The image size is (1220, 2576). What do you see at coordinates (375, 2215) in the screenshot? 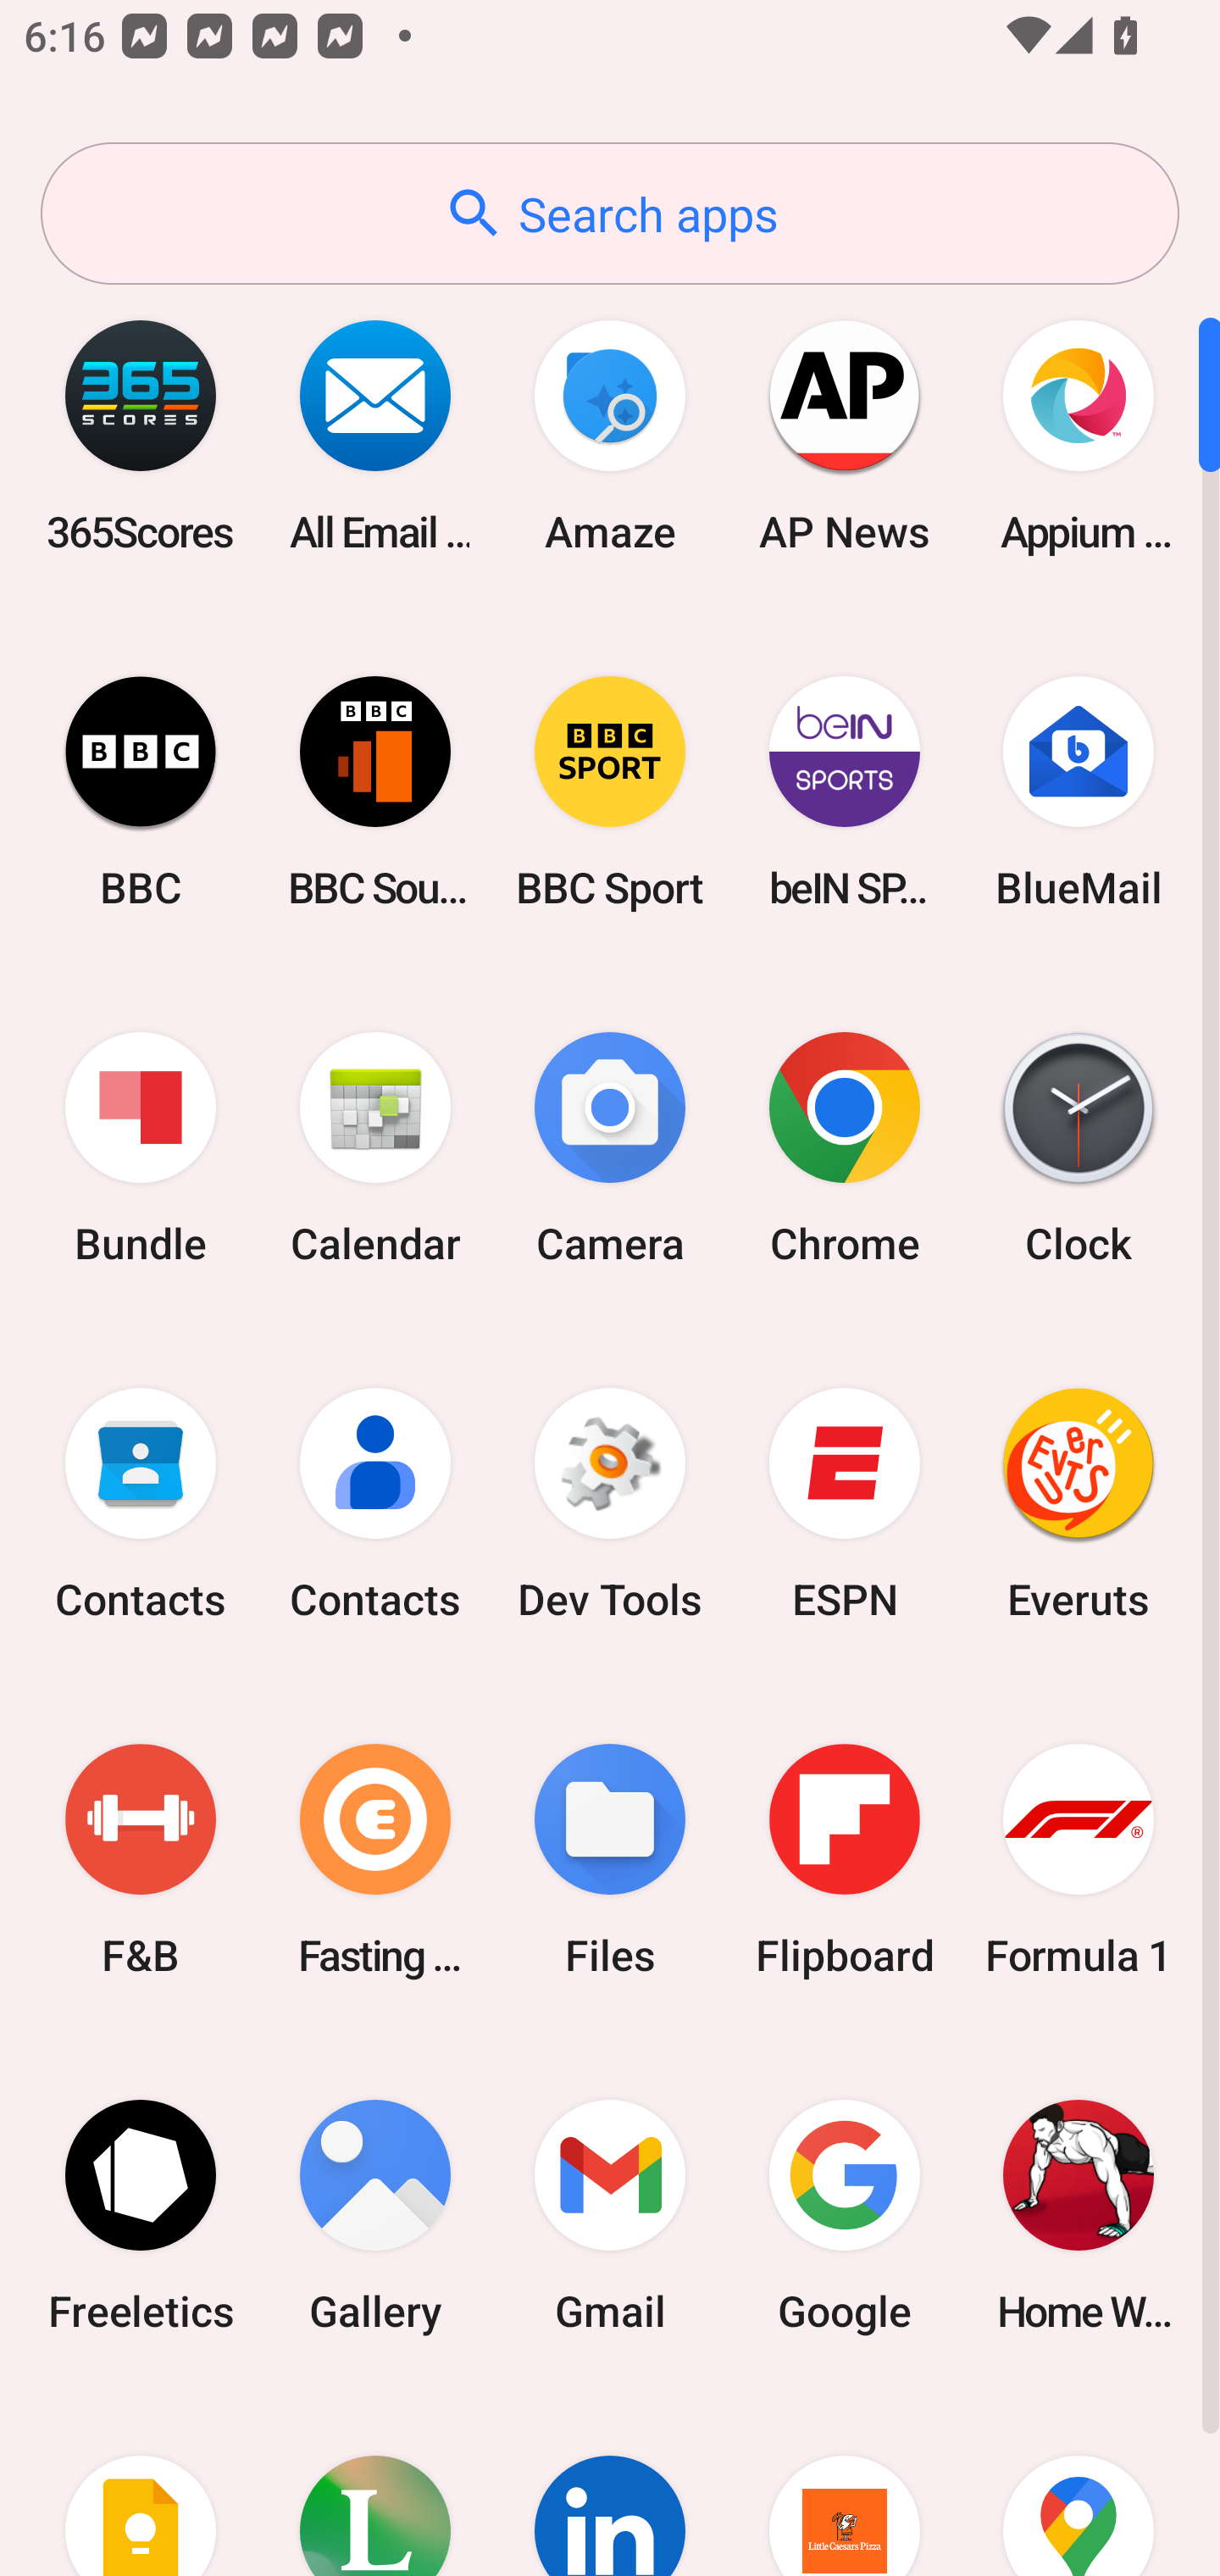
I see `Gallery` at bounding box center [375, 2215].